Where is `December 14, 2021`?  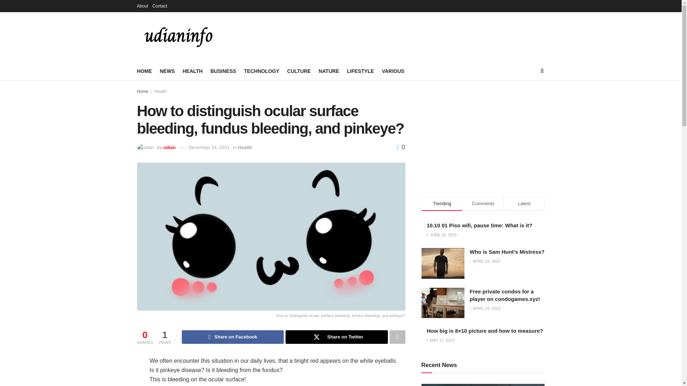
December 14, 2021 is located at coordinates (209, 147).